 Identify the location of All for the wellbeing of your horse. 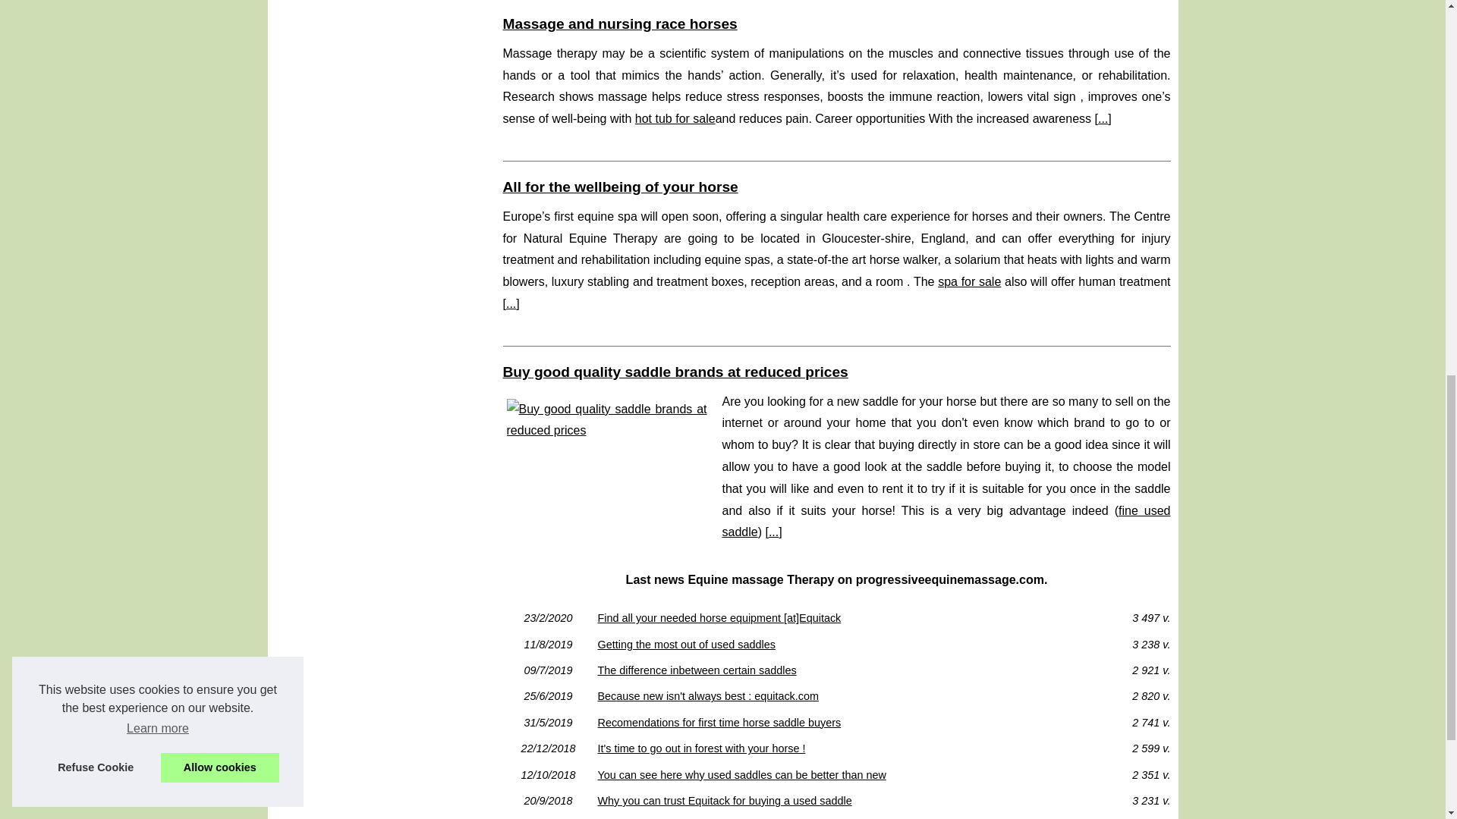
(619, 187).